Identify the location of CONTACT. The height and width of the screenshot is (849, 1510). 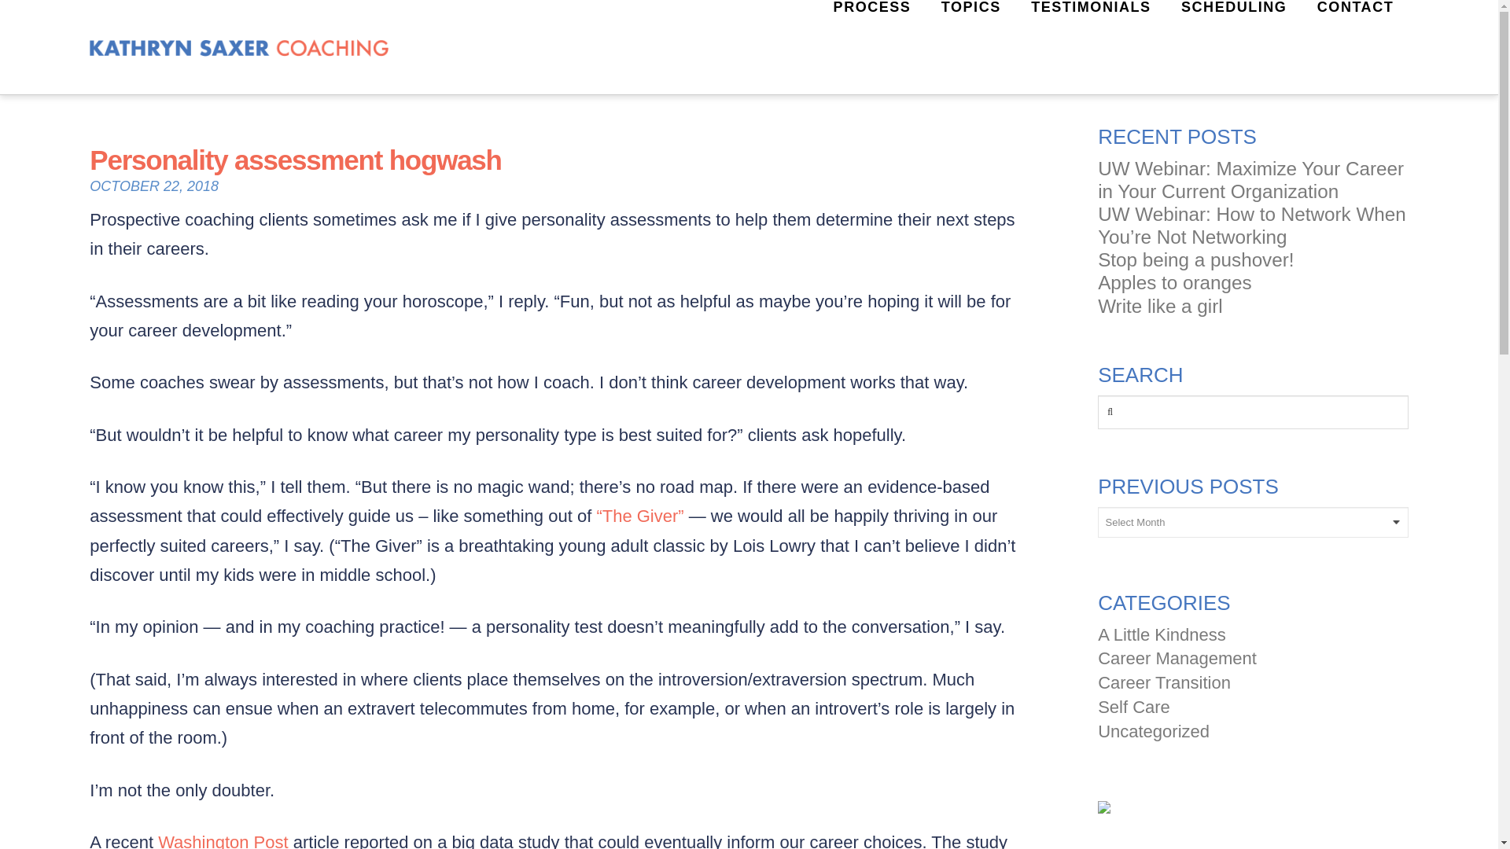
(1355, 47).